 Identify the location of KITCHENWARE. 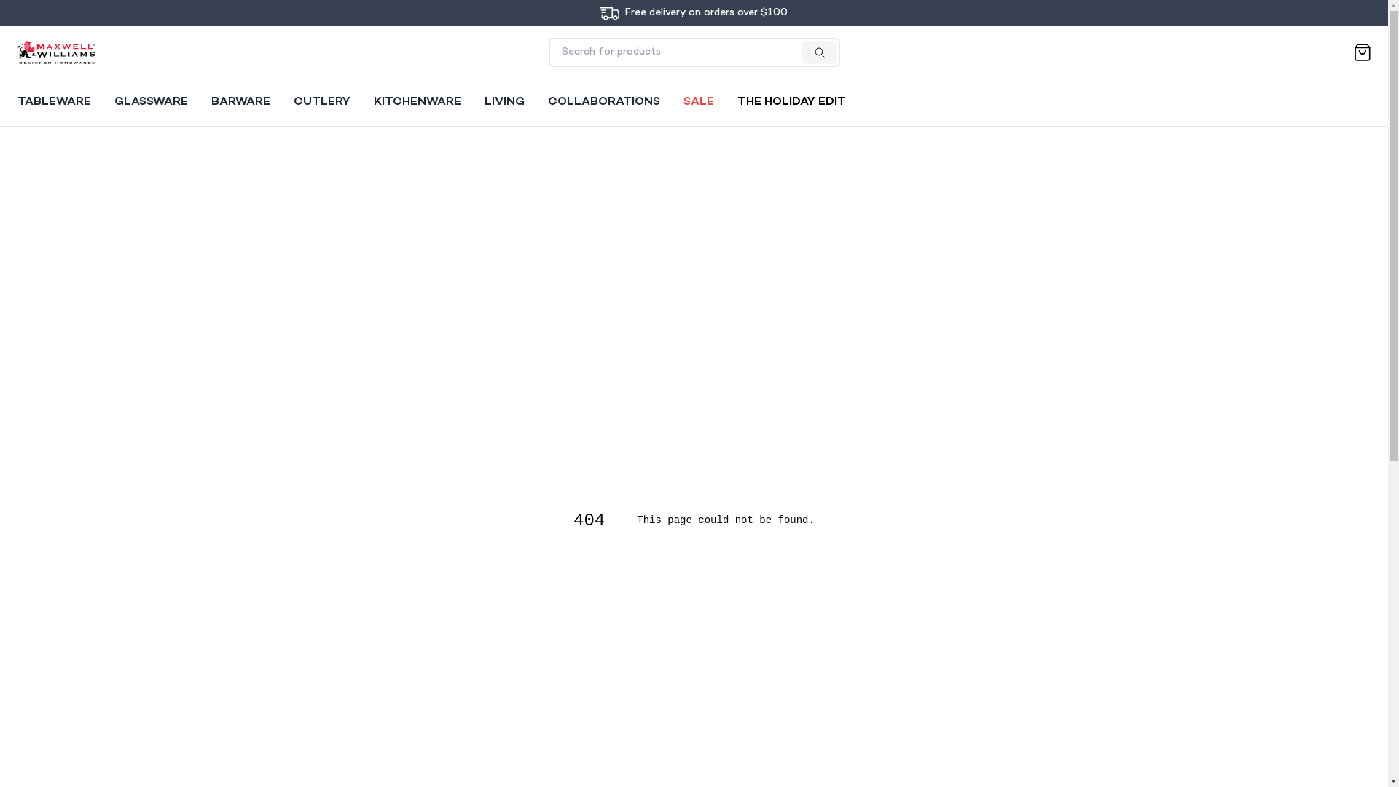
(418, 103).